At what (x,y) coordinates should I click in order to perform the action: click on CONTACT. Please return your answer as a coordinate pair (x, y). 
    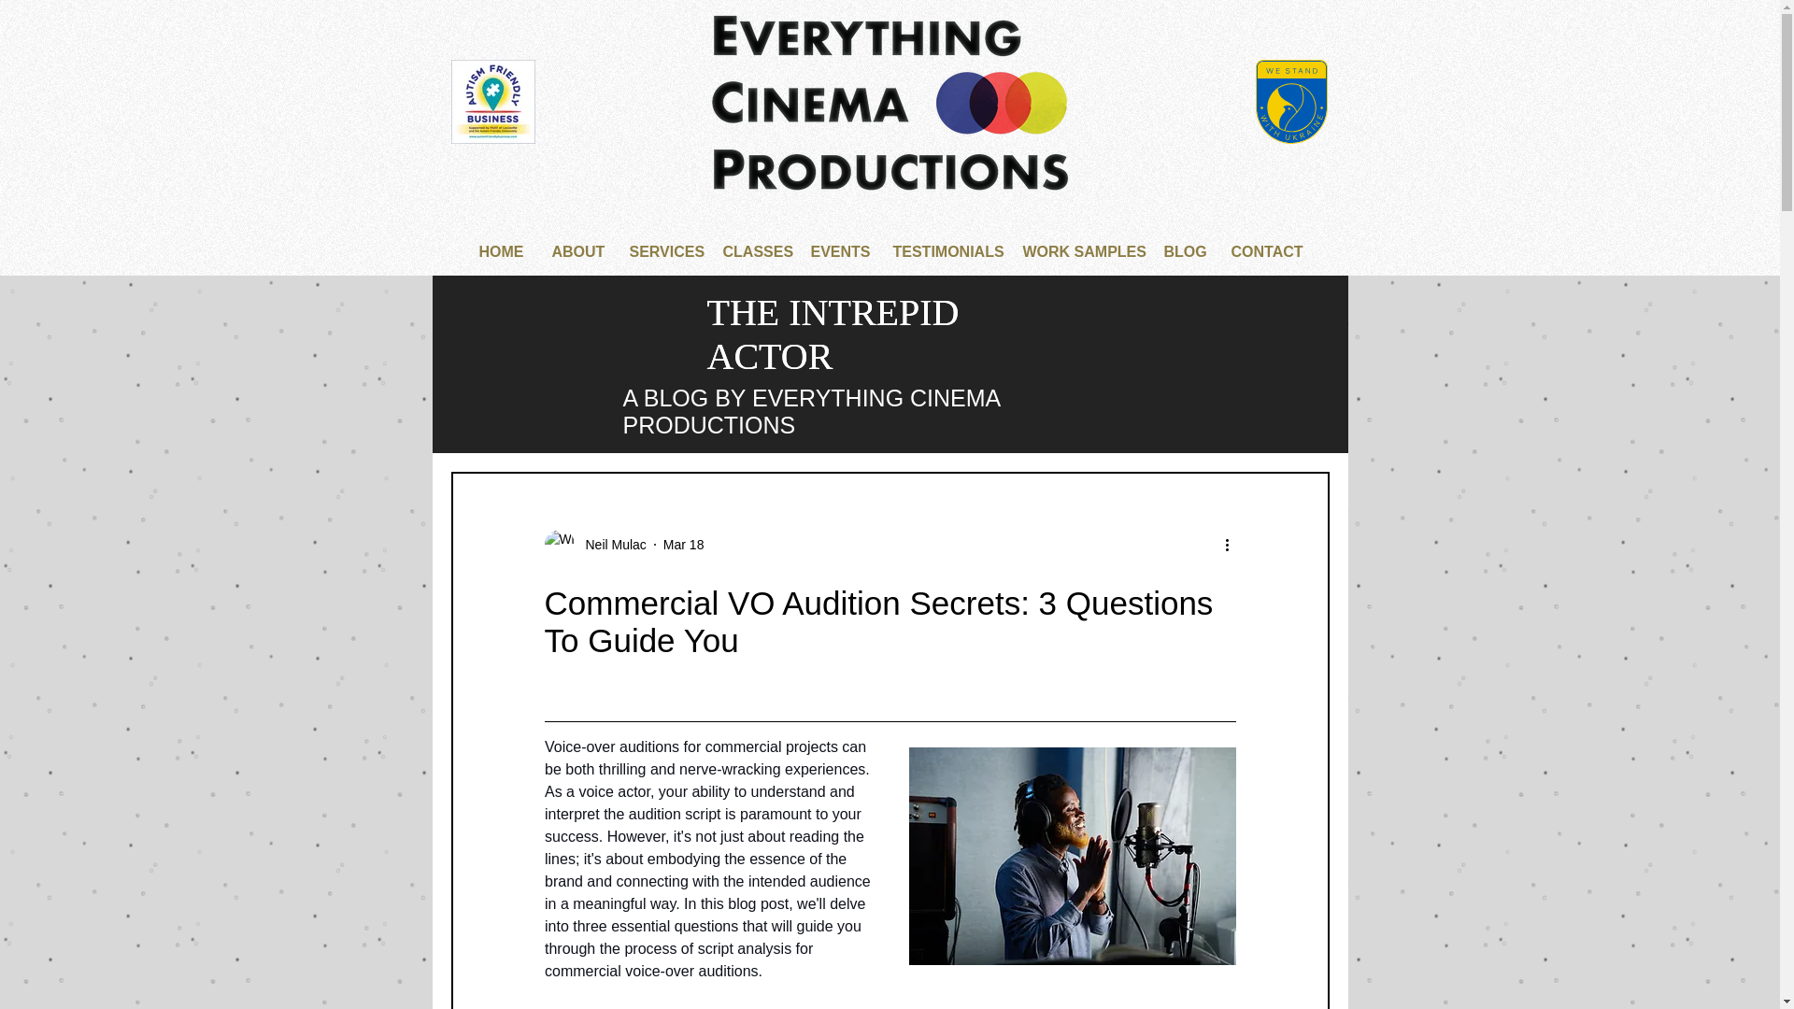
    Looking at the image, I should click on (1265, 252).